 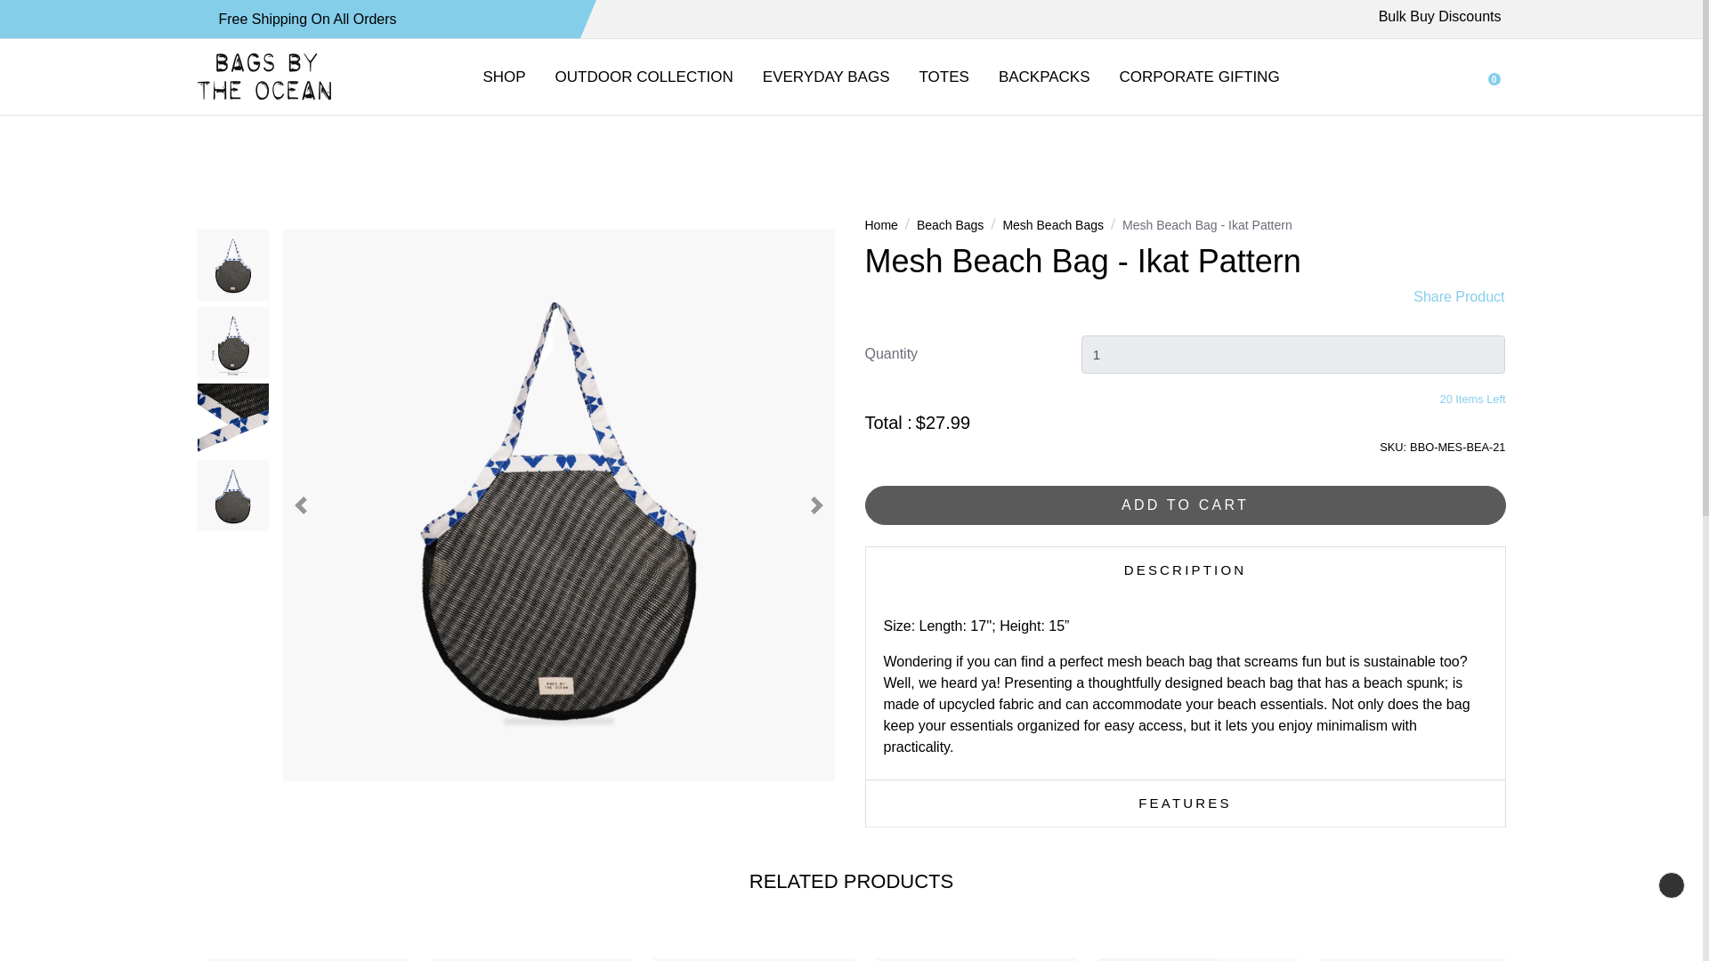 What do you see at coordinates (1444, 77) in the screenshot?
I see `Login` at bounding box center [1444, 77].